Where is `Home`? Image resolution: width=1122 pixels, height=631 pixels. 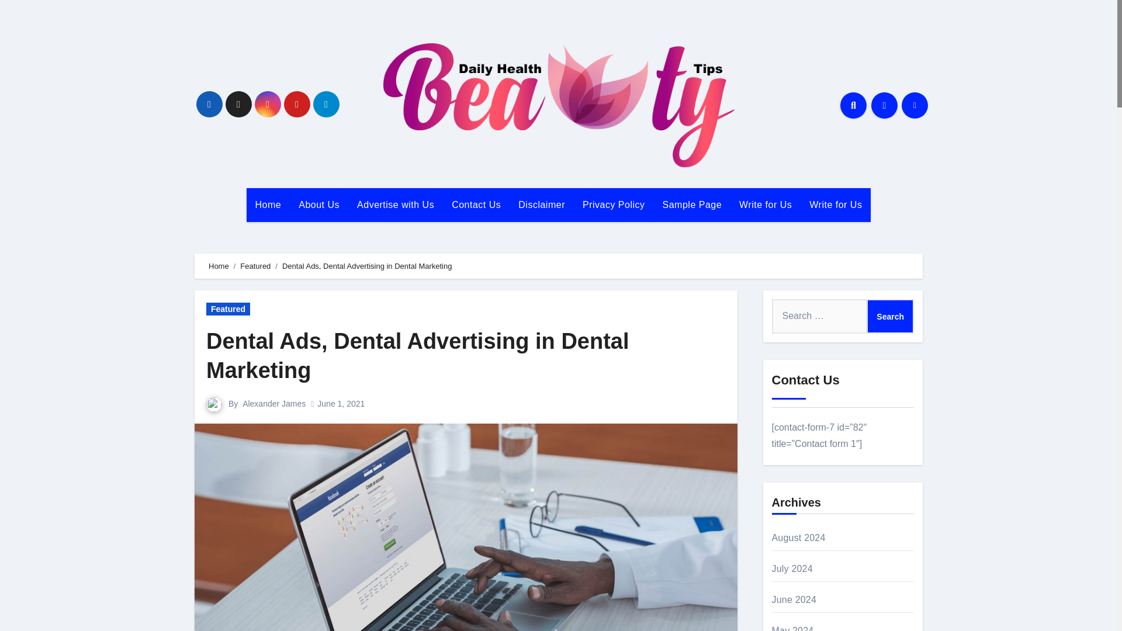
Home is located at coordinates (269, 204).